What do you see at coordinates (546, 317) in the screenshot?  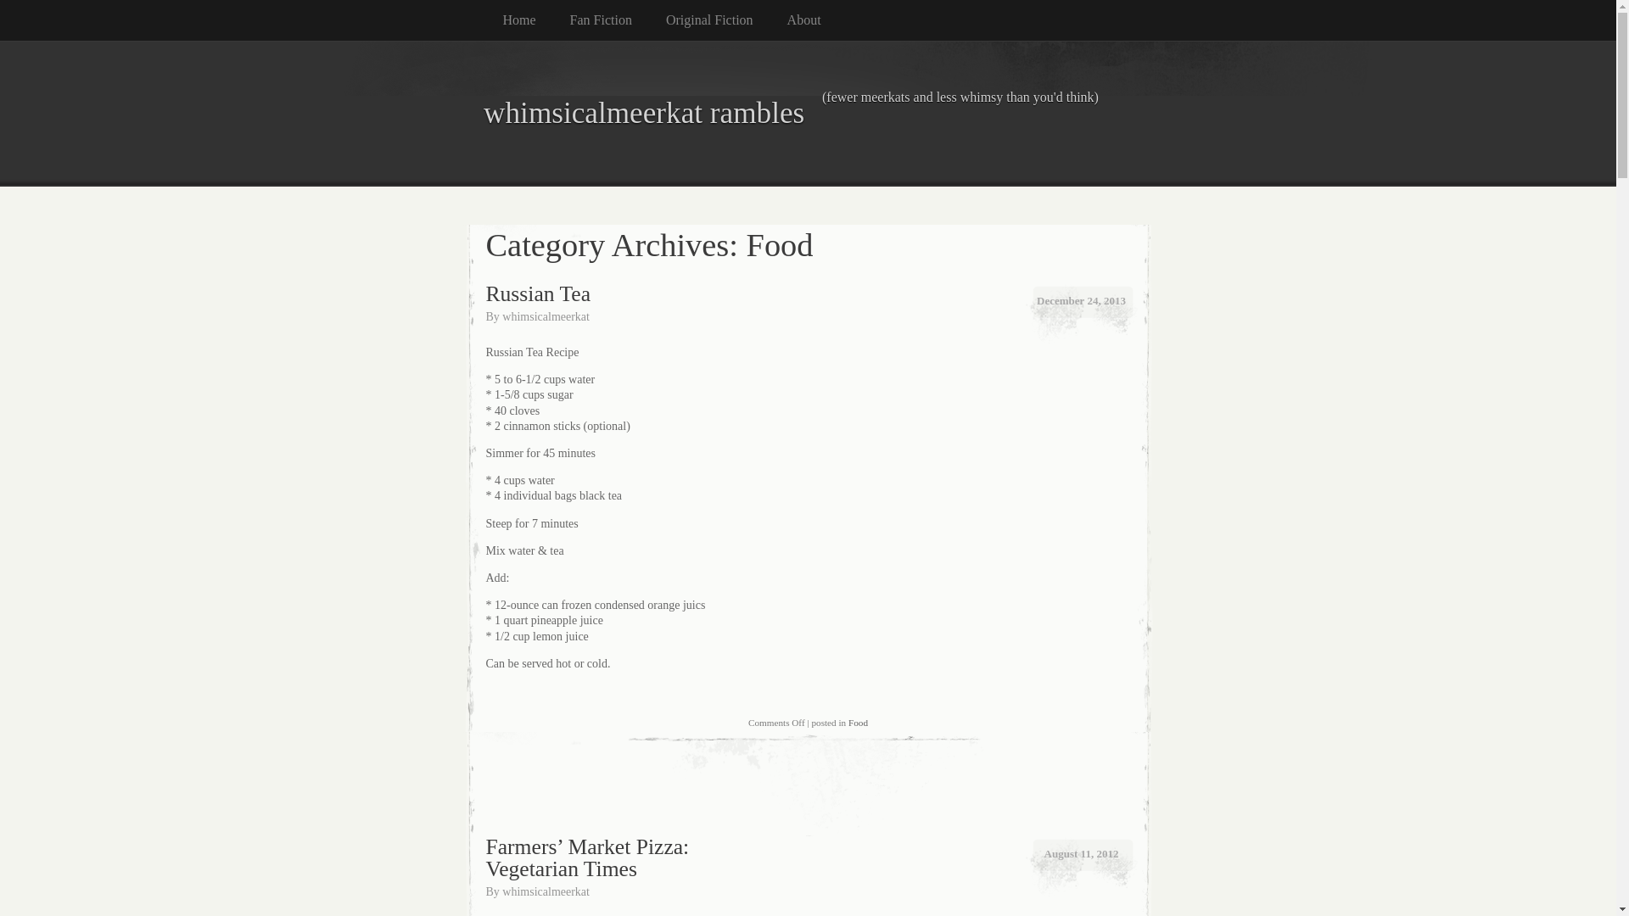 I see `View all posts by whimsicalmeerkat` at bounding box center [546, 317].